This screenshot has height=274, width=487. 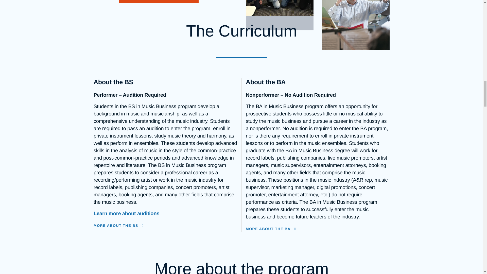 I want to click on MORE ABOUT THE BS, so click(x=165, y=226).